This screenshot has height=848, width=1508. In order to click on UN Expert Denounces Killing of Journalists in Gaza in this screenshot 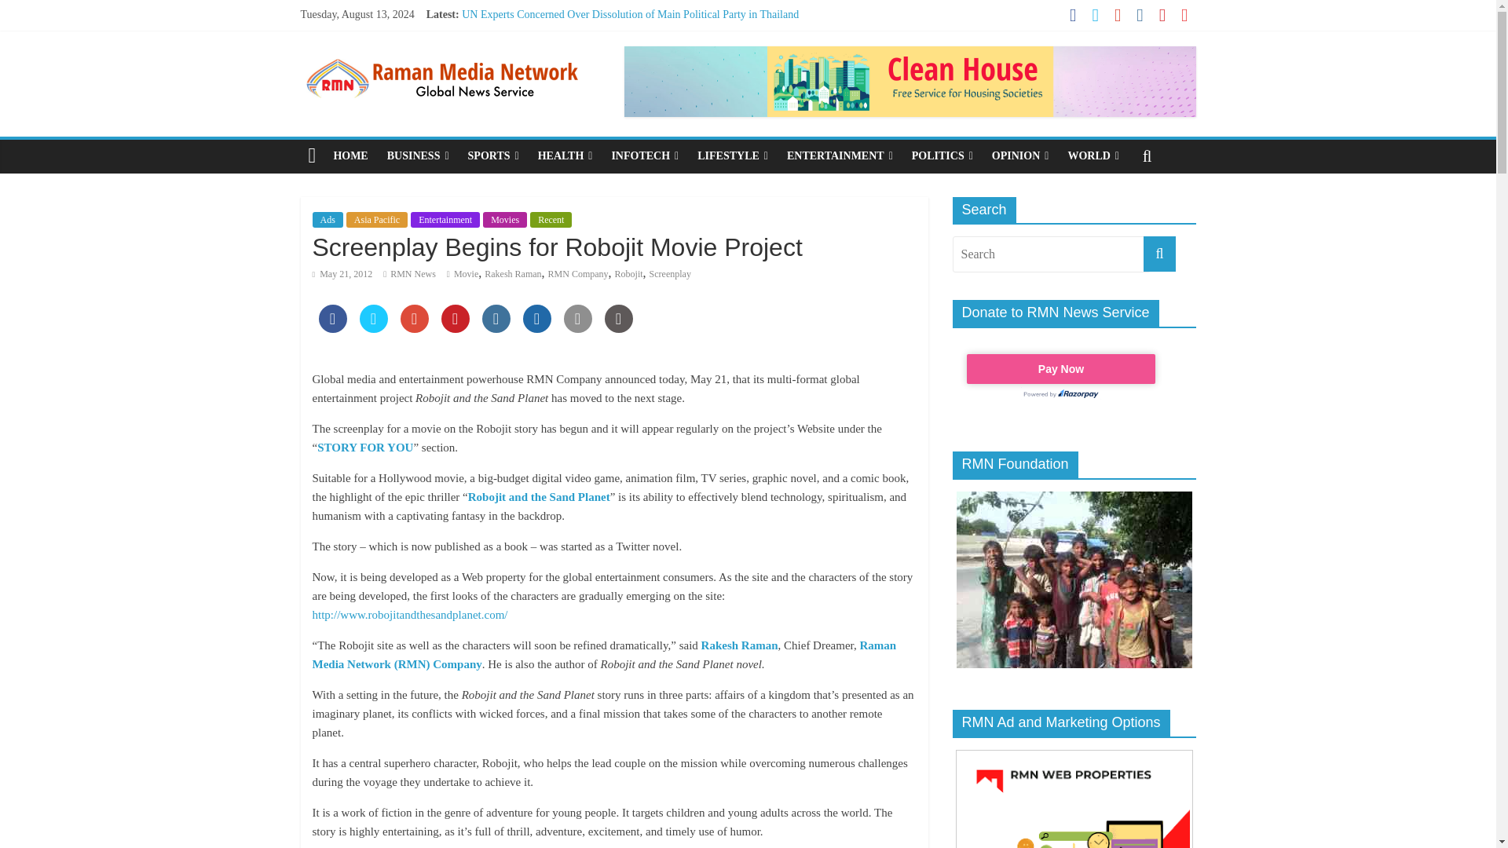, I will do `click(577, 66)`.